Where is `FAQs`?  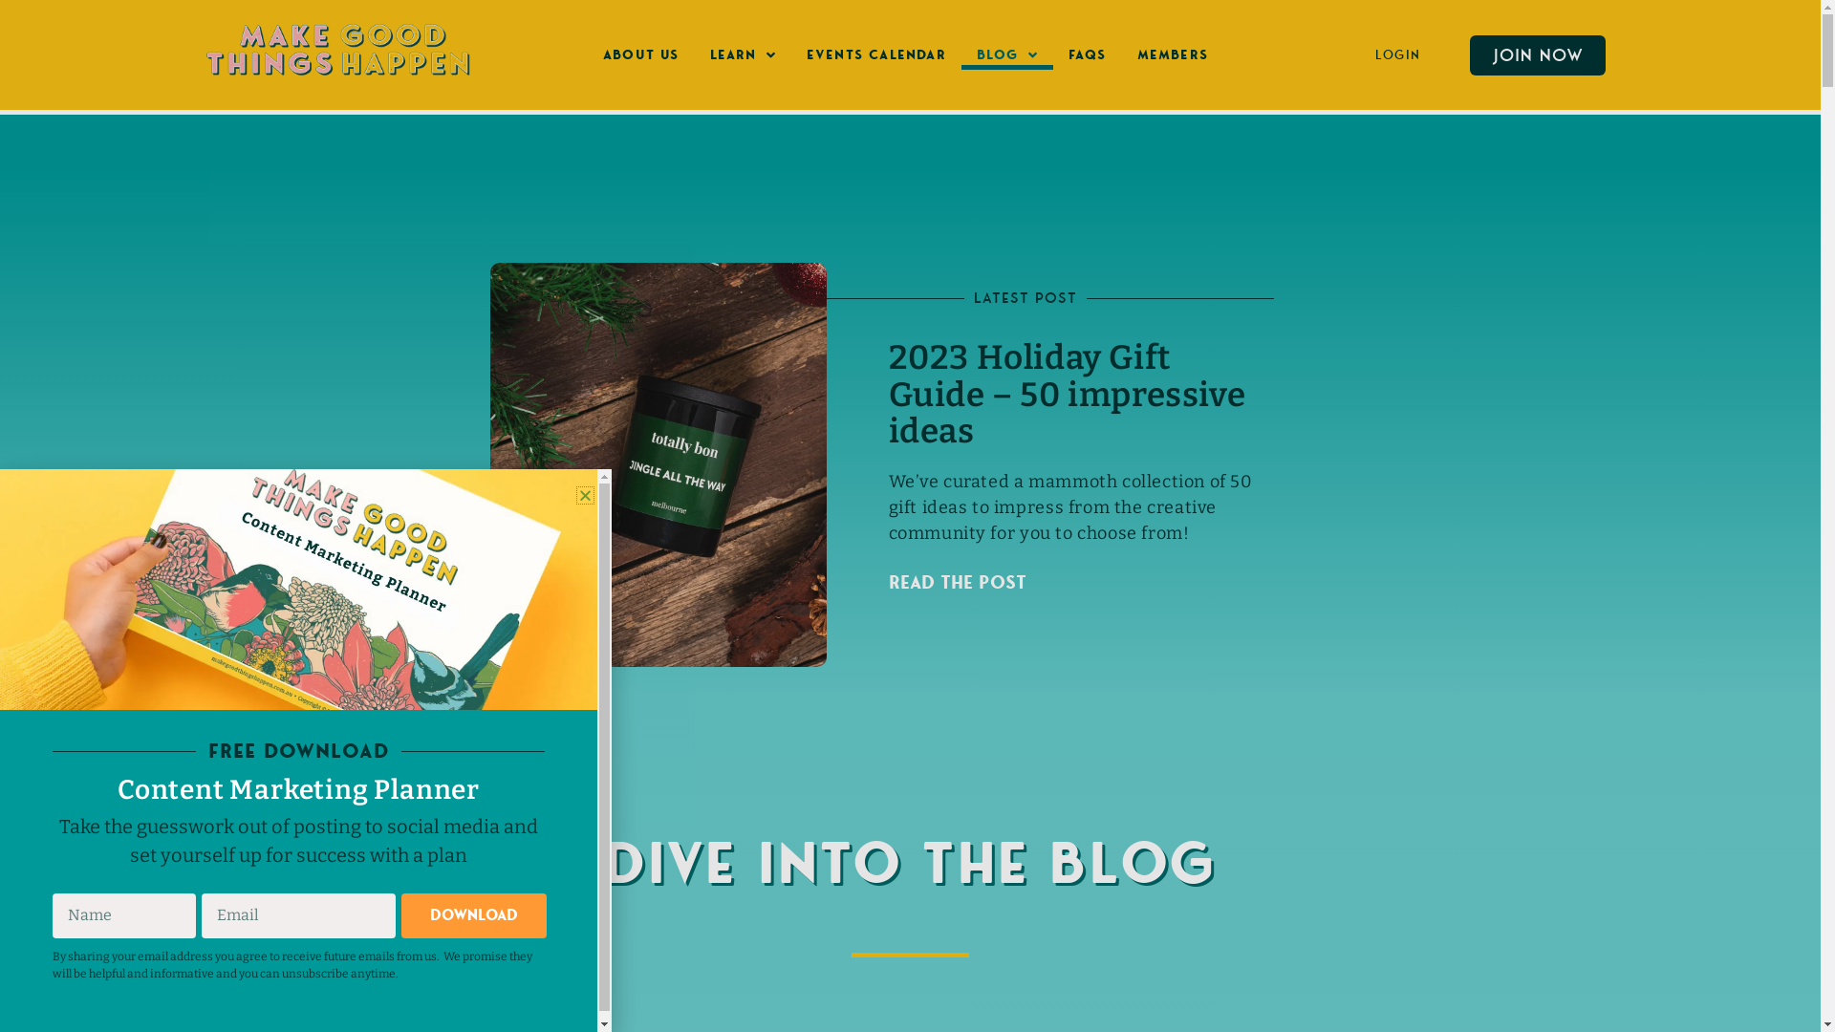
FAQs is located at coordinates (1088, 54).